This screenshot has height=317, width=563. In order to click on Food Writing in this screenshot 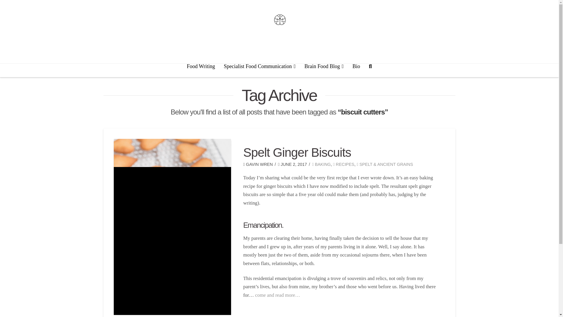, I will do `click(201, 70)`.